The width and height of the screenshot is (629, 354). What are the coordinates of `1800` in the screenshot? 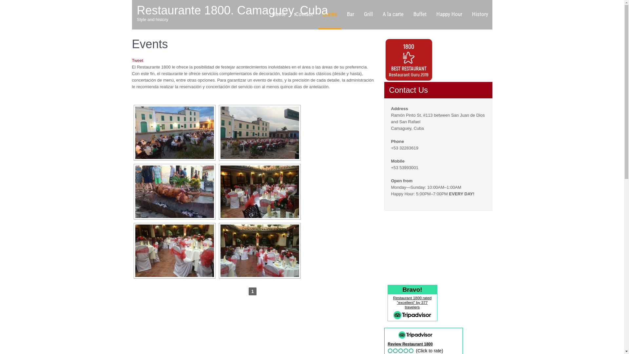 It's located at (409, 46).